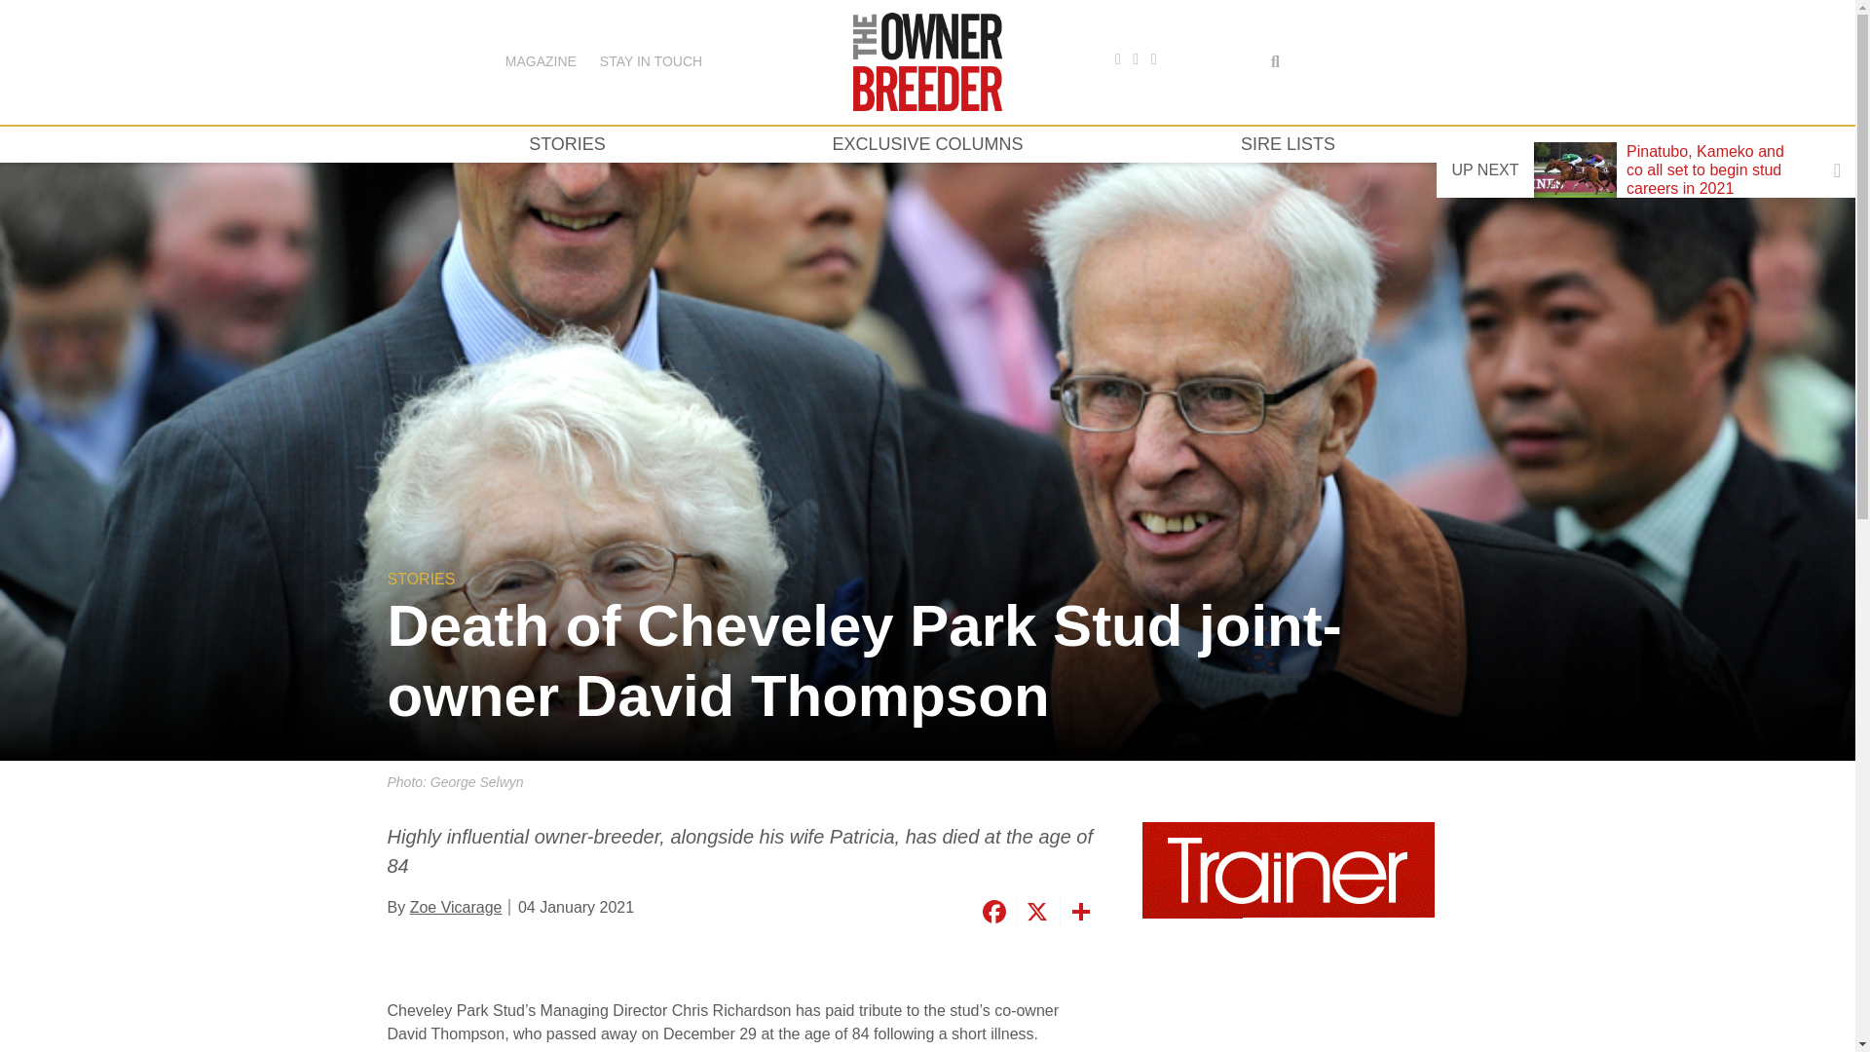 The height and width of the screenshot is (1052, 1870). I want to click on X, so click(1034, 913).